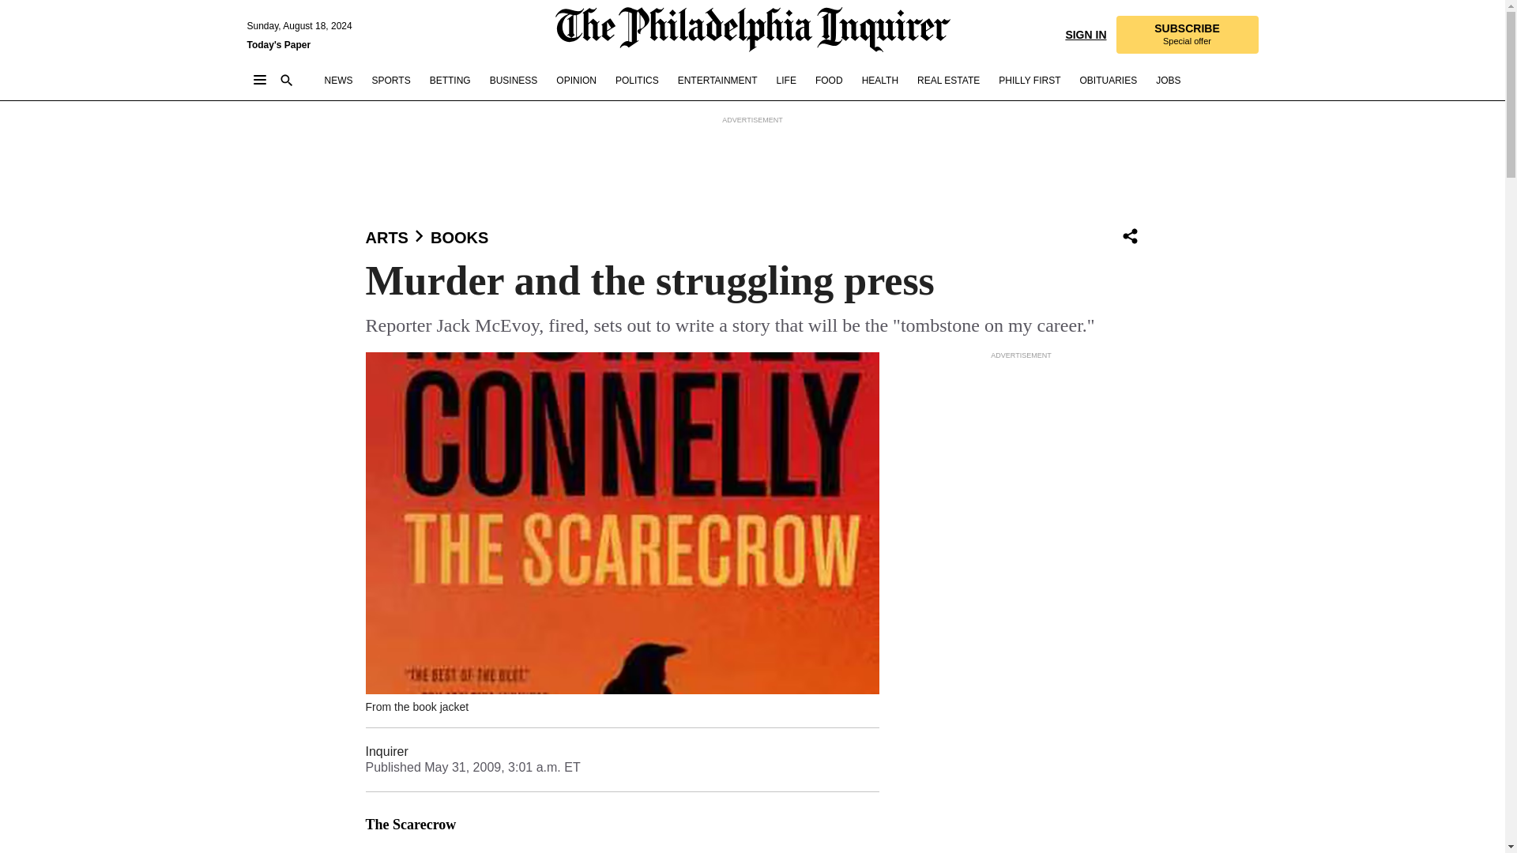  I want to click on Today's Paper, so click(1130, 237).